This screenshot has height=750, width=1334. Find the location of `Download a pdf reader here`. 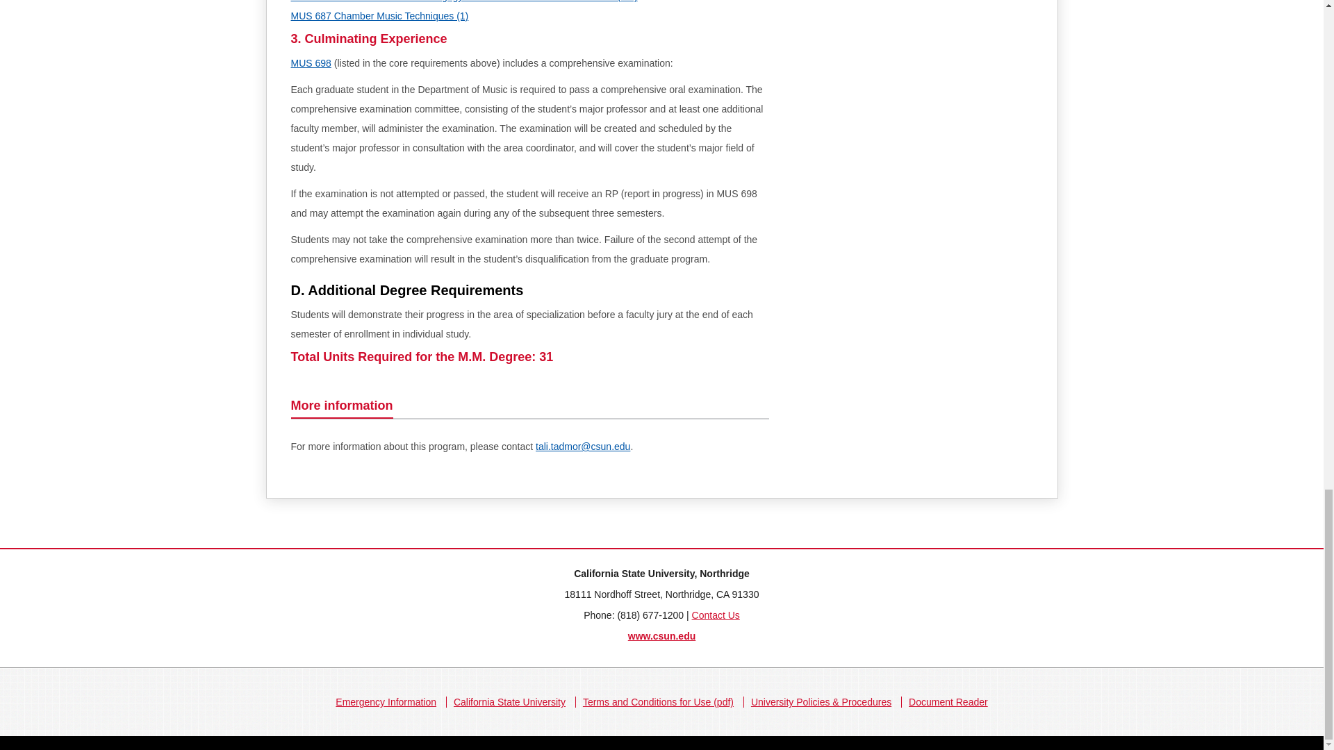

Download a pdf reader here is located at coordinates (948, 702).